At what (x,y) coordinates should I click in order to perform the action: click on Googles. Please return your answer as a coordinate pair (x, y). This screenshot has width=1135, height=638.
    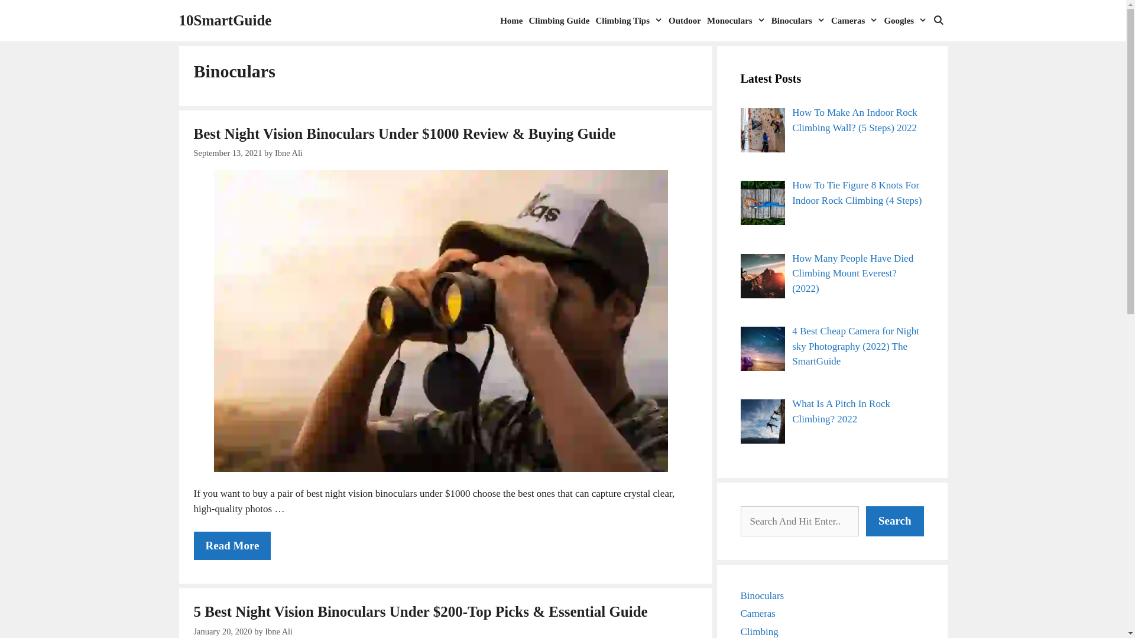
    Looking at the image, I should click on (906, 21).